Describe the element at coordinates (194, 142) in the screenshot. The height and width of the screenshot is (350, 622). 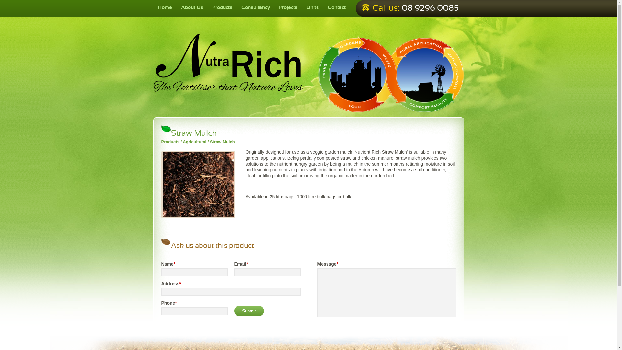
I see `Agricultural` at that location.